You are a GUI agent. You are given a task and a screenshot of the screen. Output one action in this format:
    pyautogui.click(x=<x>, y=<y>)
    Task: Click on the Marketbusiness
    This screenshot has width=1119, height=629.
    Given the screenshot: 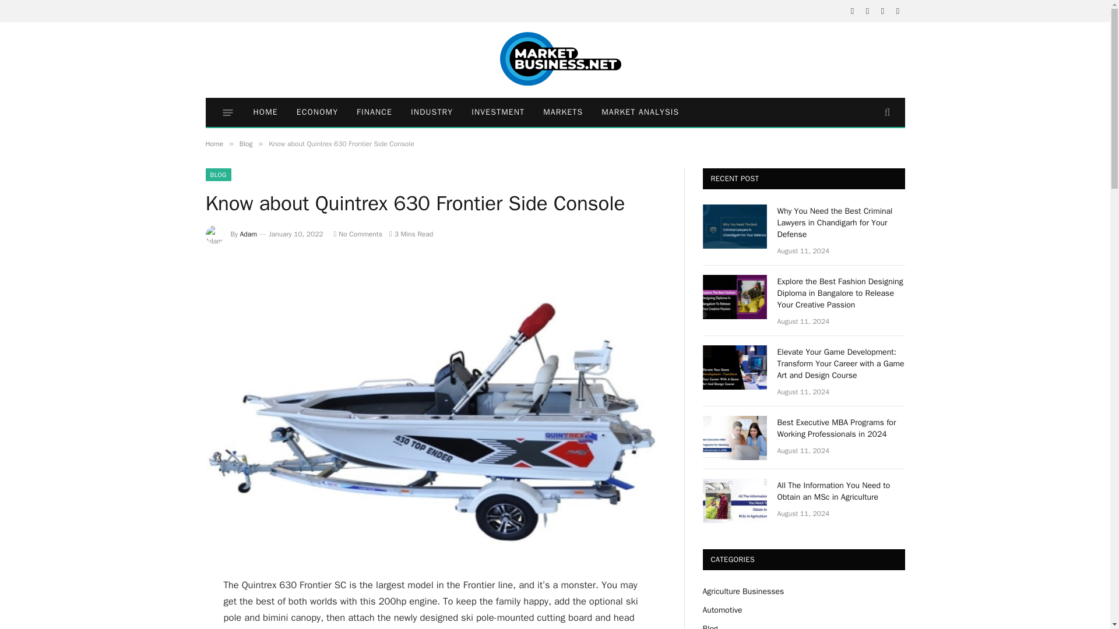 What is the action you would take?
    pyautogui.click(x=555, y=60)
    